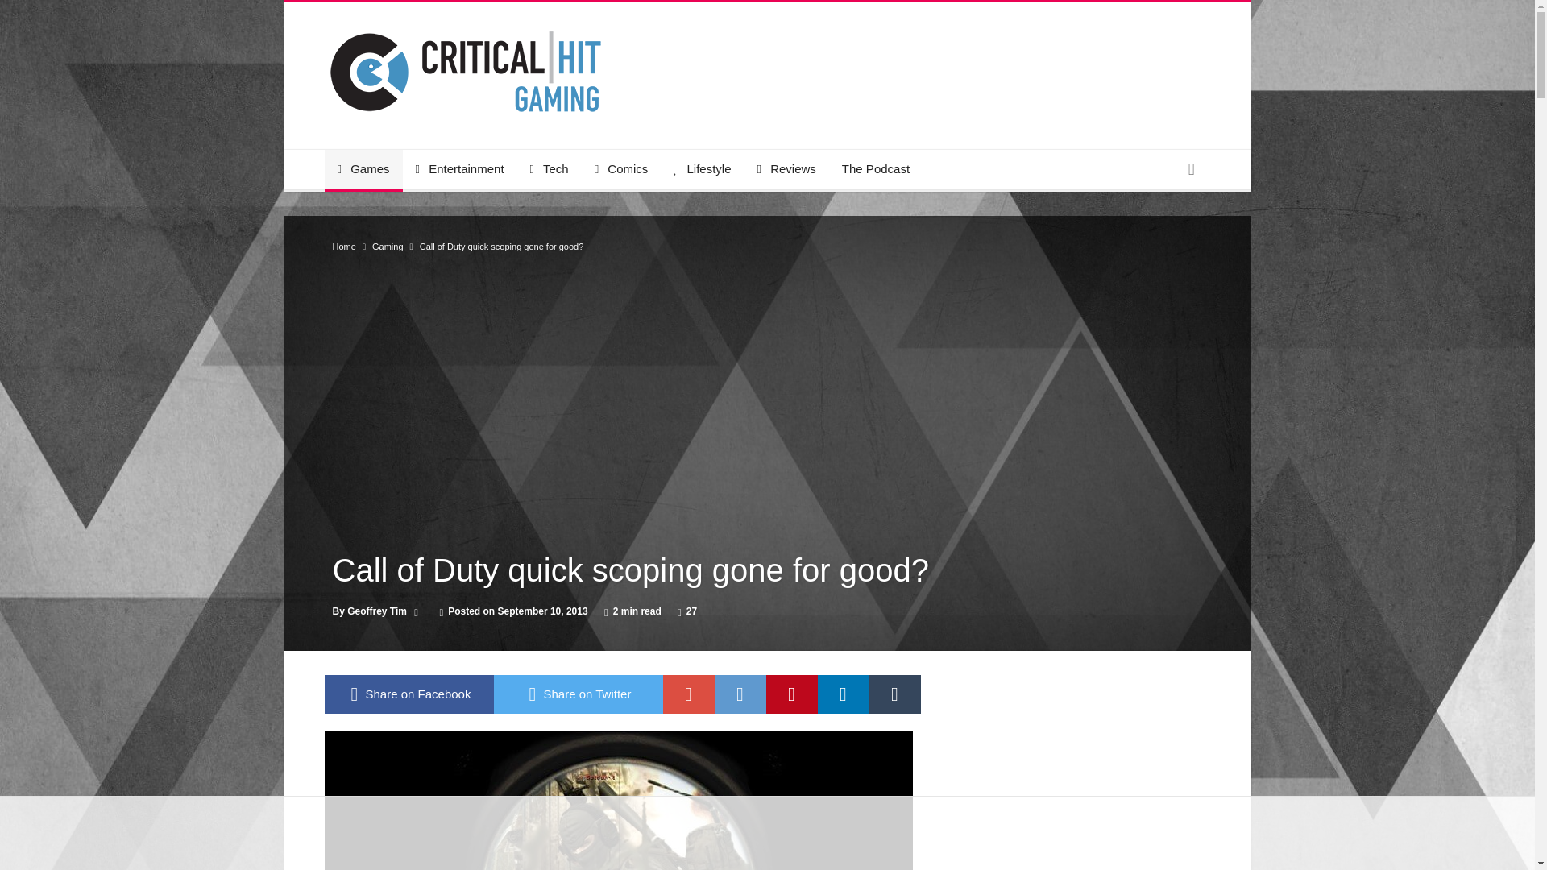 This screenshot has width=1547, height=870. I want to click on Entertainment, so click(459, 169).